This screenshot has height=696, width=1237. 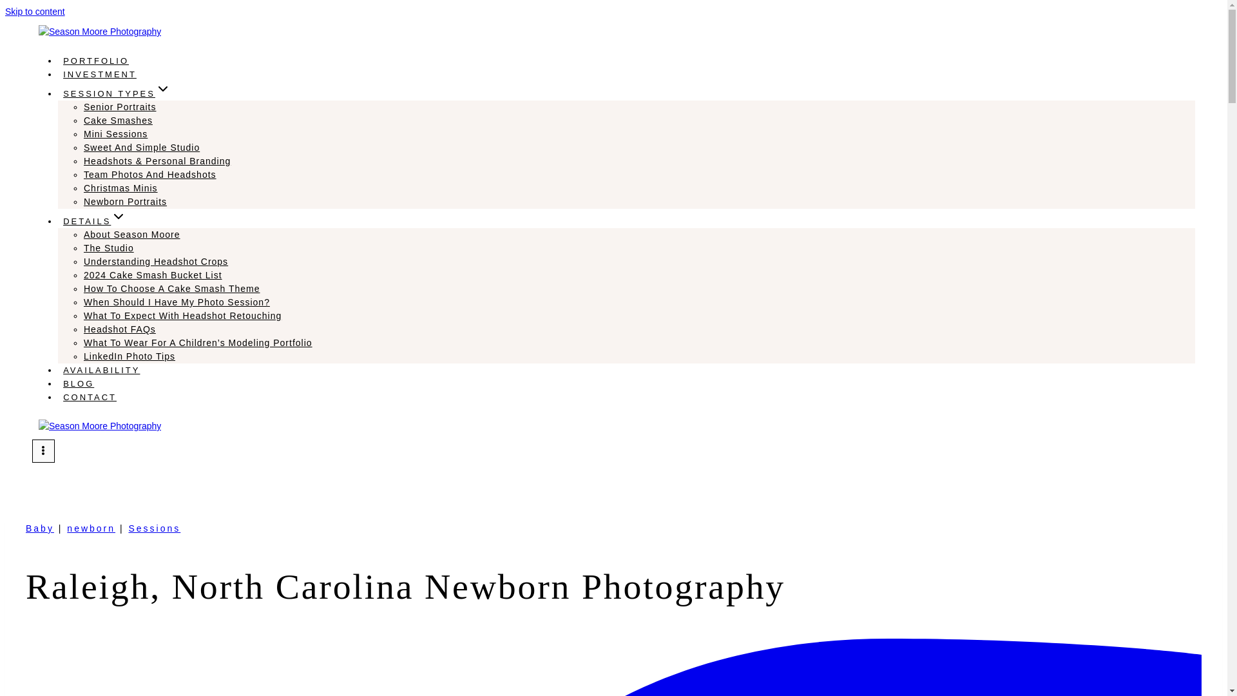 What do you see at coordinates (115, 134) in the screenshot?
I see `Mini Sessions` at bounding box center [115, 134].